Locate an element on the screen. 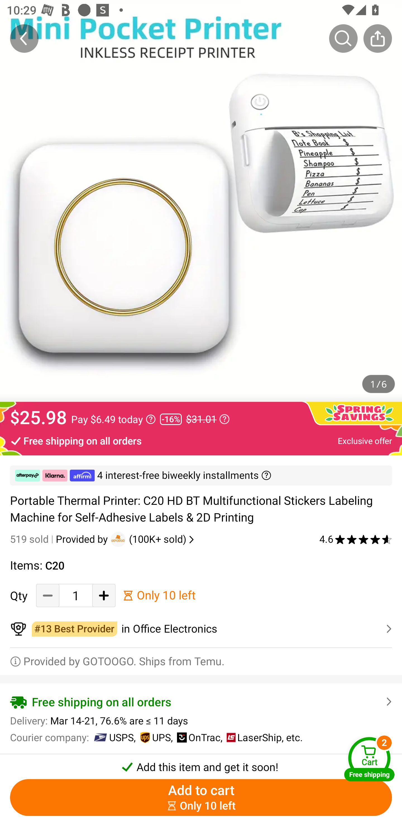  Share is located at coordinates (377, 38).